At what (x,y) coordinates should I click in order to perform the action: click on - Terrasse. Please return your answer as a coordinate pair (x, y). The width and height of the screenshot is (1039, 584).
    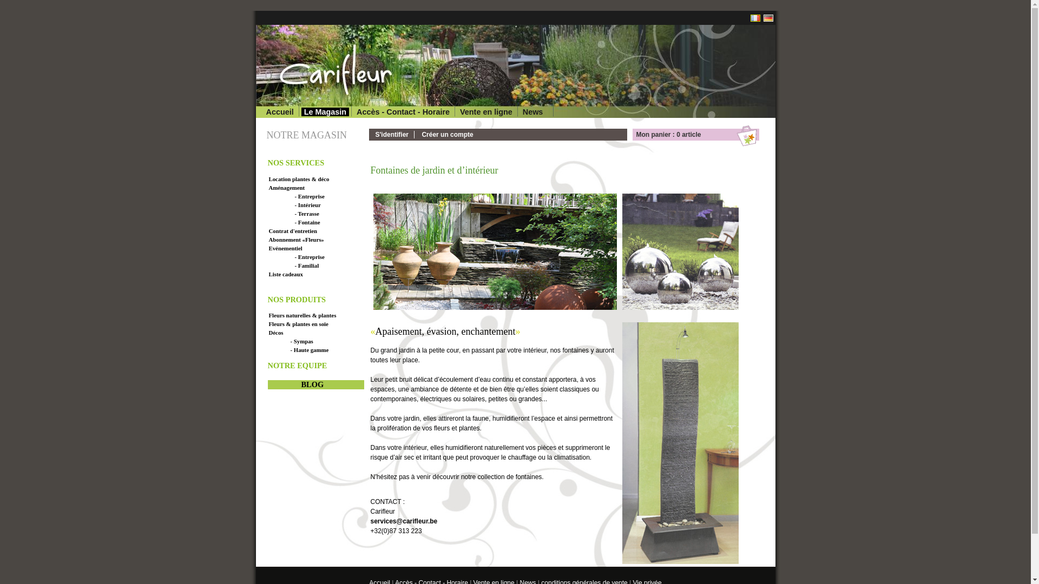
    Looking at the image, I should click on (332, 214).